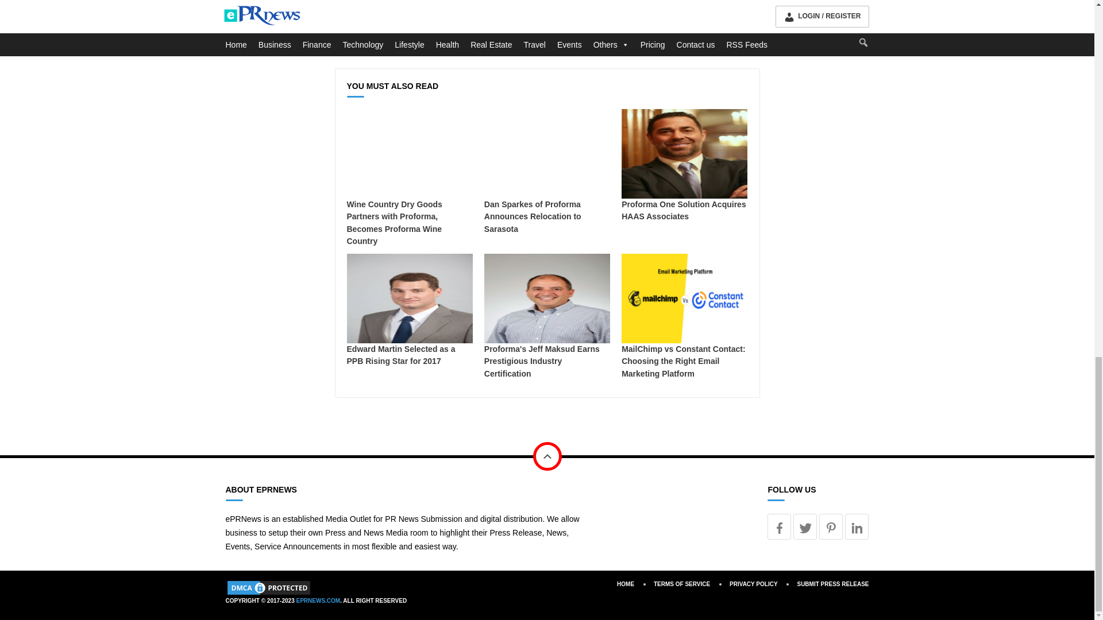  What do you see at coordinates (831, 526) in the screenshot?
I see `Pinterest` at bounding box center [831, 526].